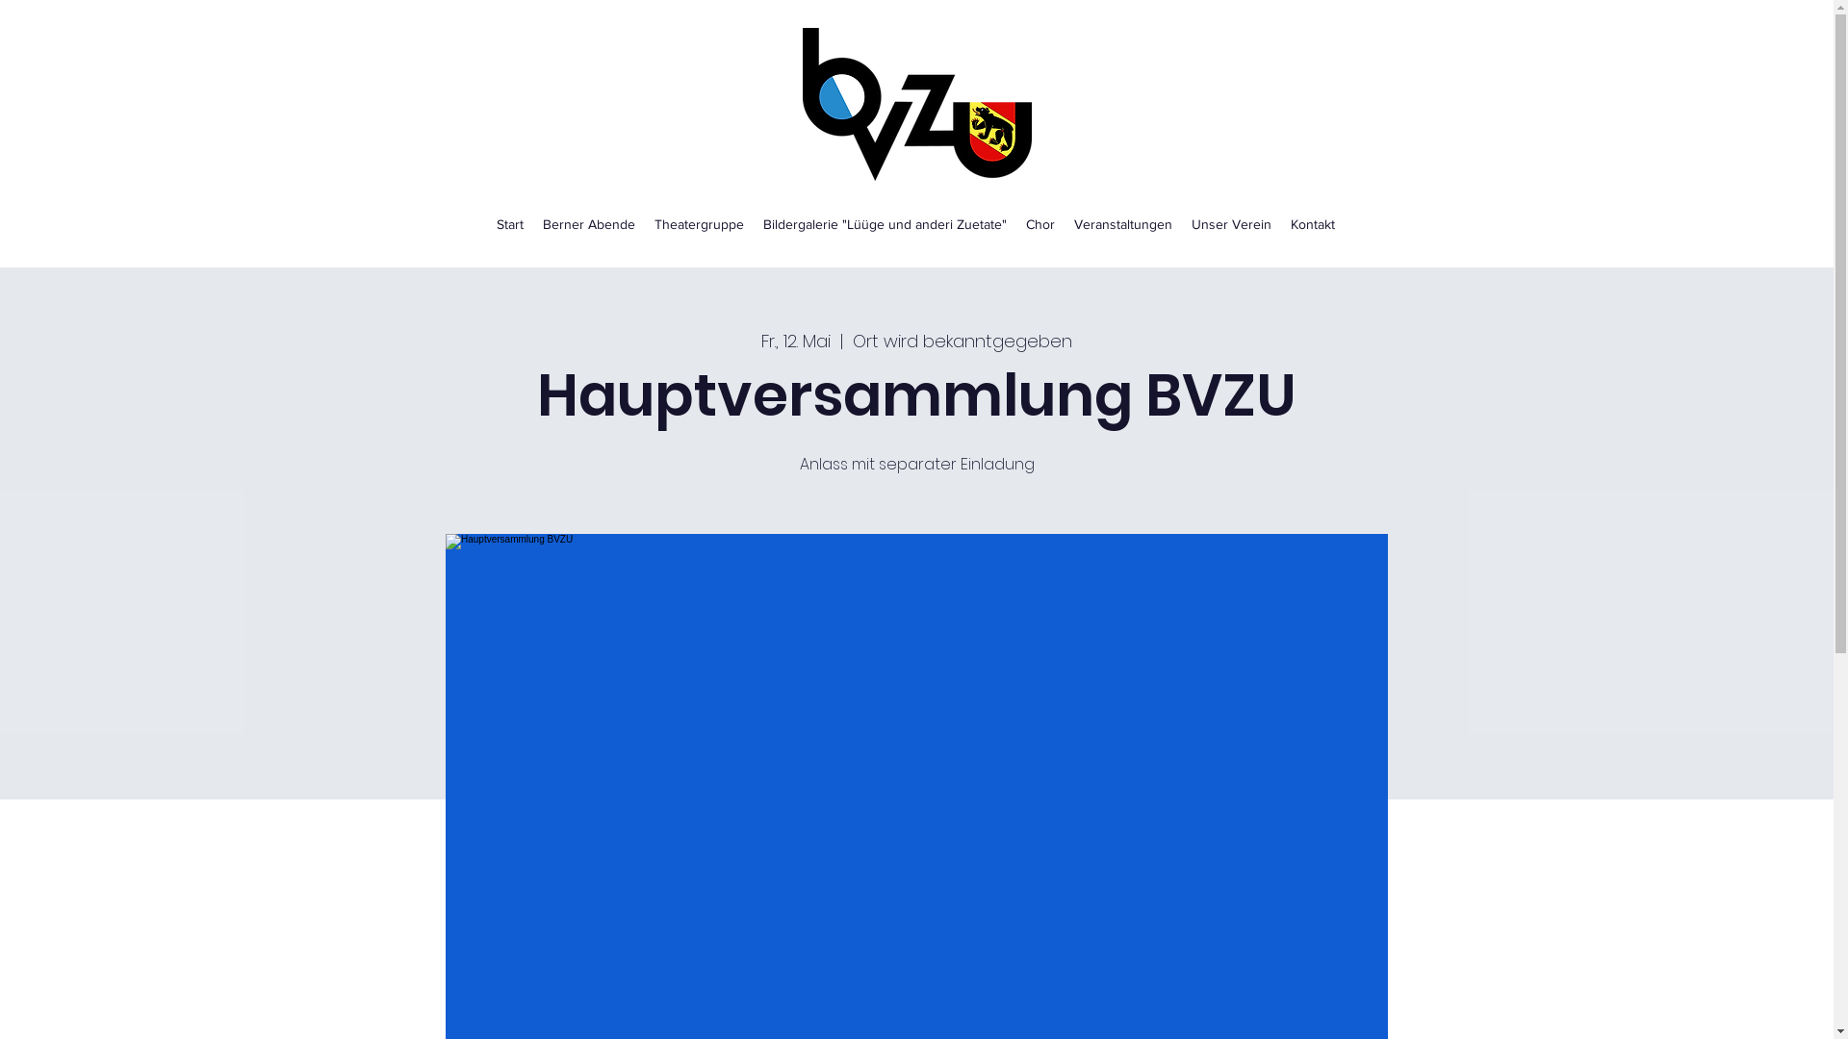 The width and height of the screenshot is (1848, 1039). What do you see at coordinates (1232, 224) in the screenshot?
I see `Unser Verein` at bounding box center [1232, 224].